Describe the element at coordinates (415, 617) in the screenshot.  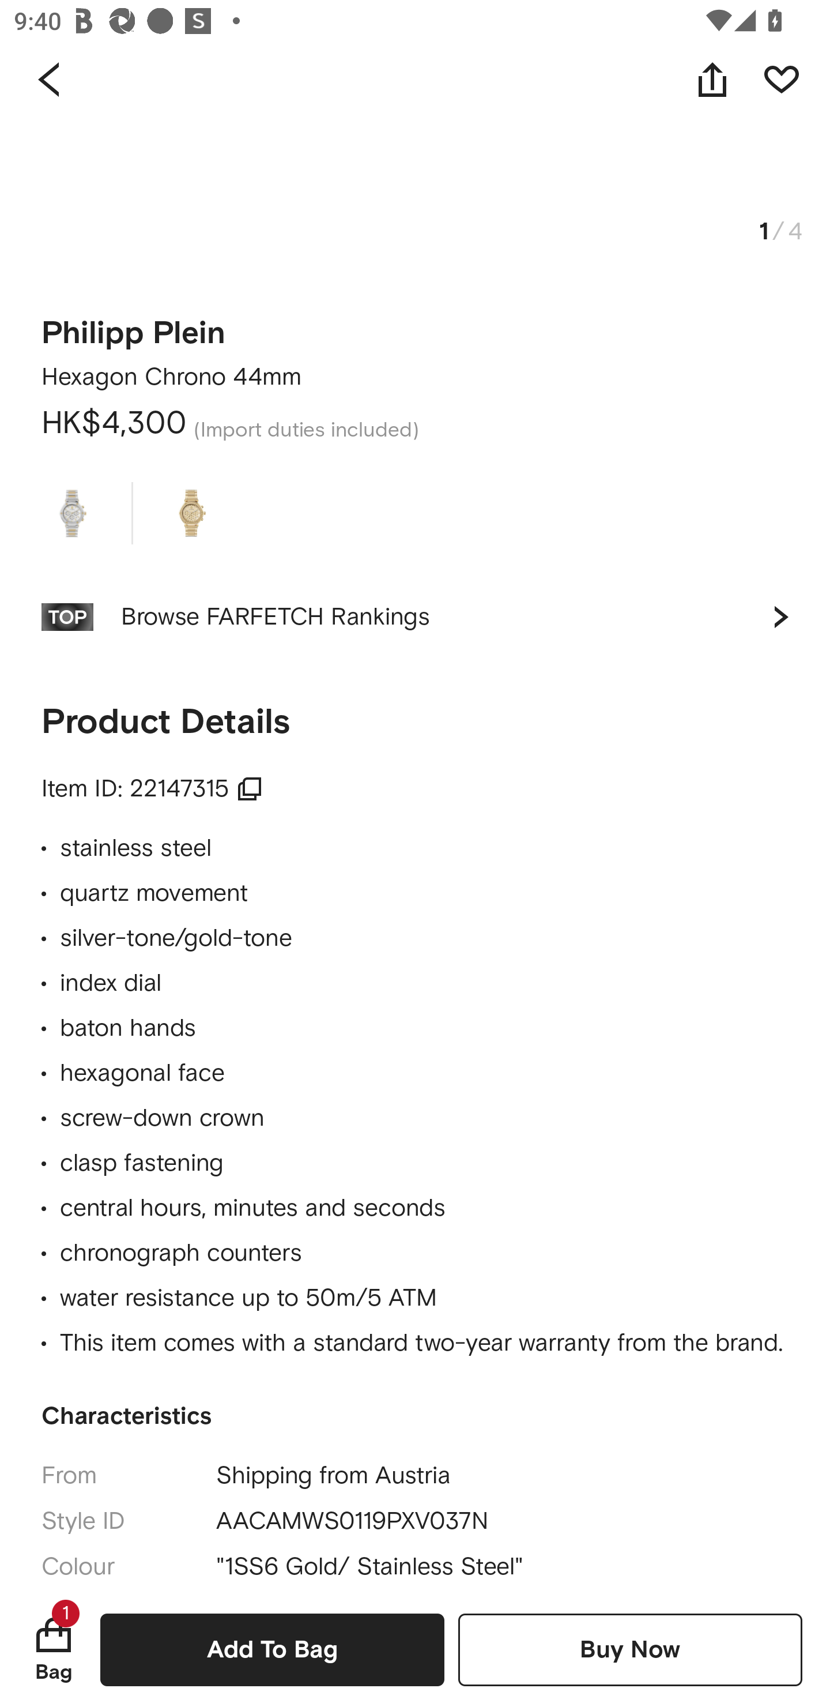
I see `Browse FARFETCH Rankings` at that location.